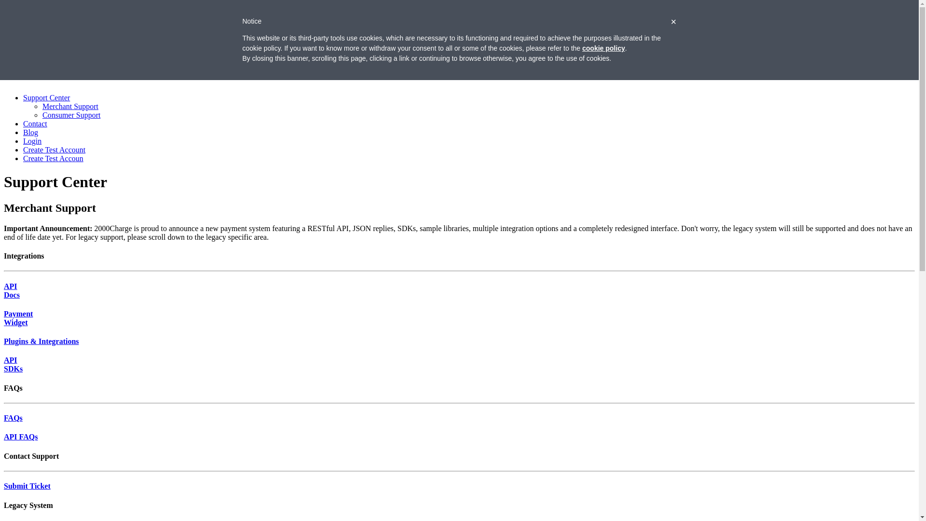 This screenshot has height=521, width=926. Describe the element at coordinates (49, 29) in the screenshot. I see `Payment Widget` at that location.